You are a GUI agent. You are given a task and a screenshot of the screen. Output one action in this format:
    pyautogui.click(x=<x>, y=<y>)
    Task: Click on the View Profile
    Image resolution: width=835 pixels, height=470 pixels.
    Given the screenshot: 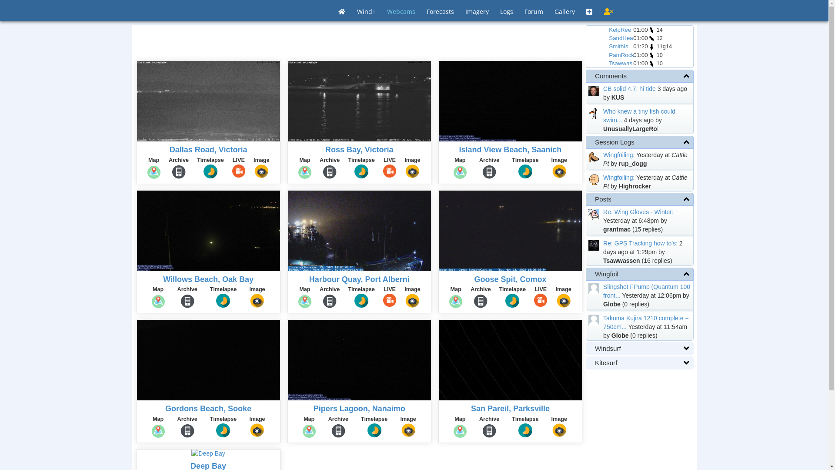 What is the action you would take?
    pyautogui.click(x=594, y=320)
    